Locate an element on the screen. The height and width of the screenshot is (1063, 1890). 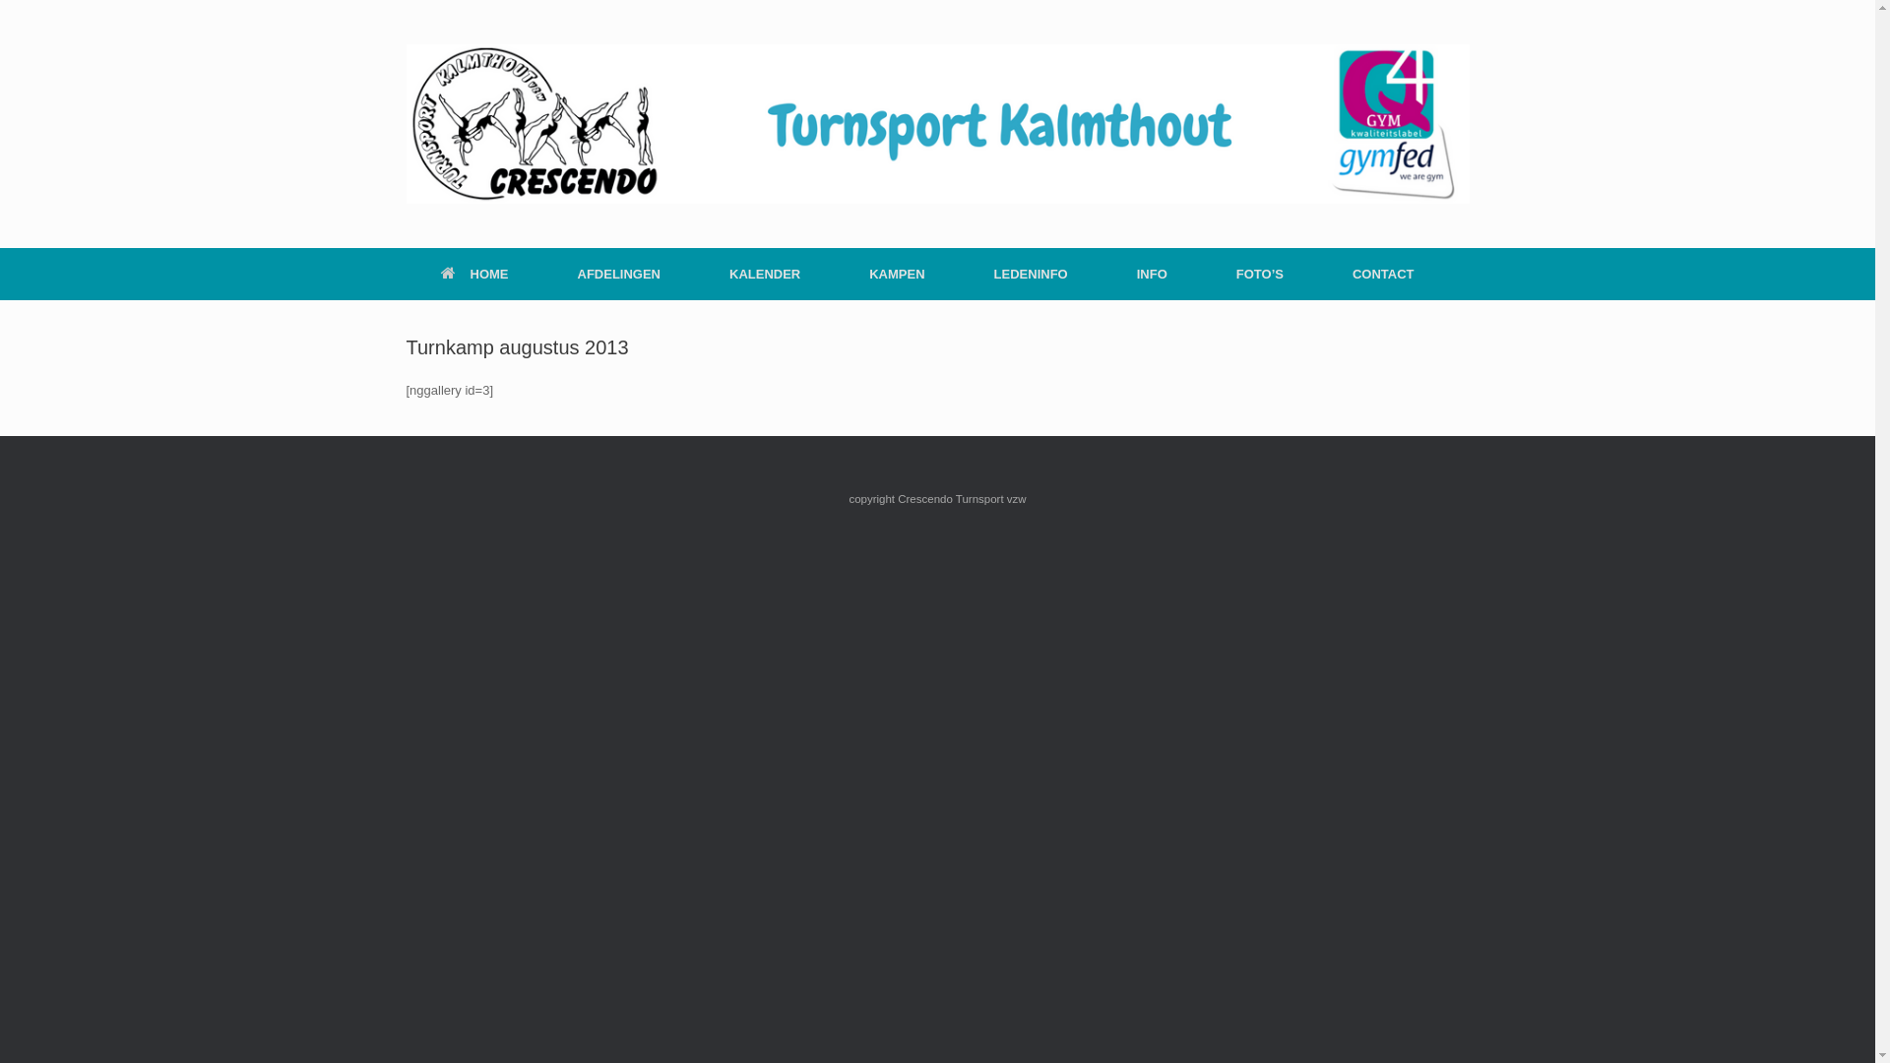
CONTACT is located at coordinates (1384, 274).